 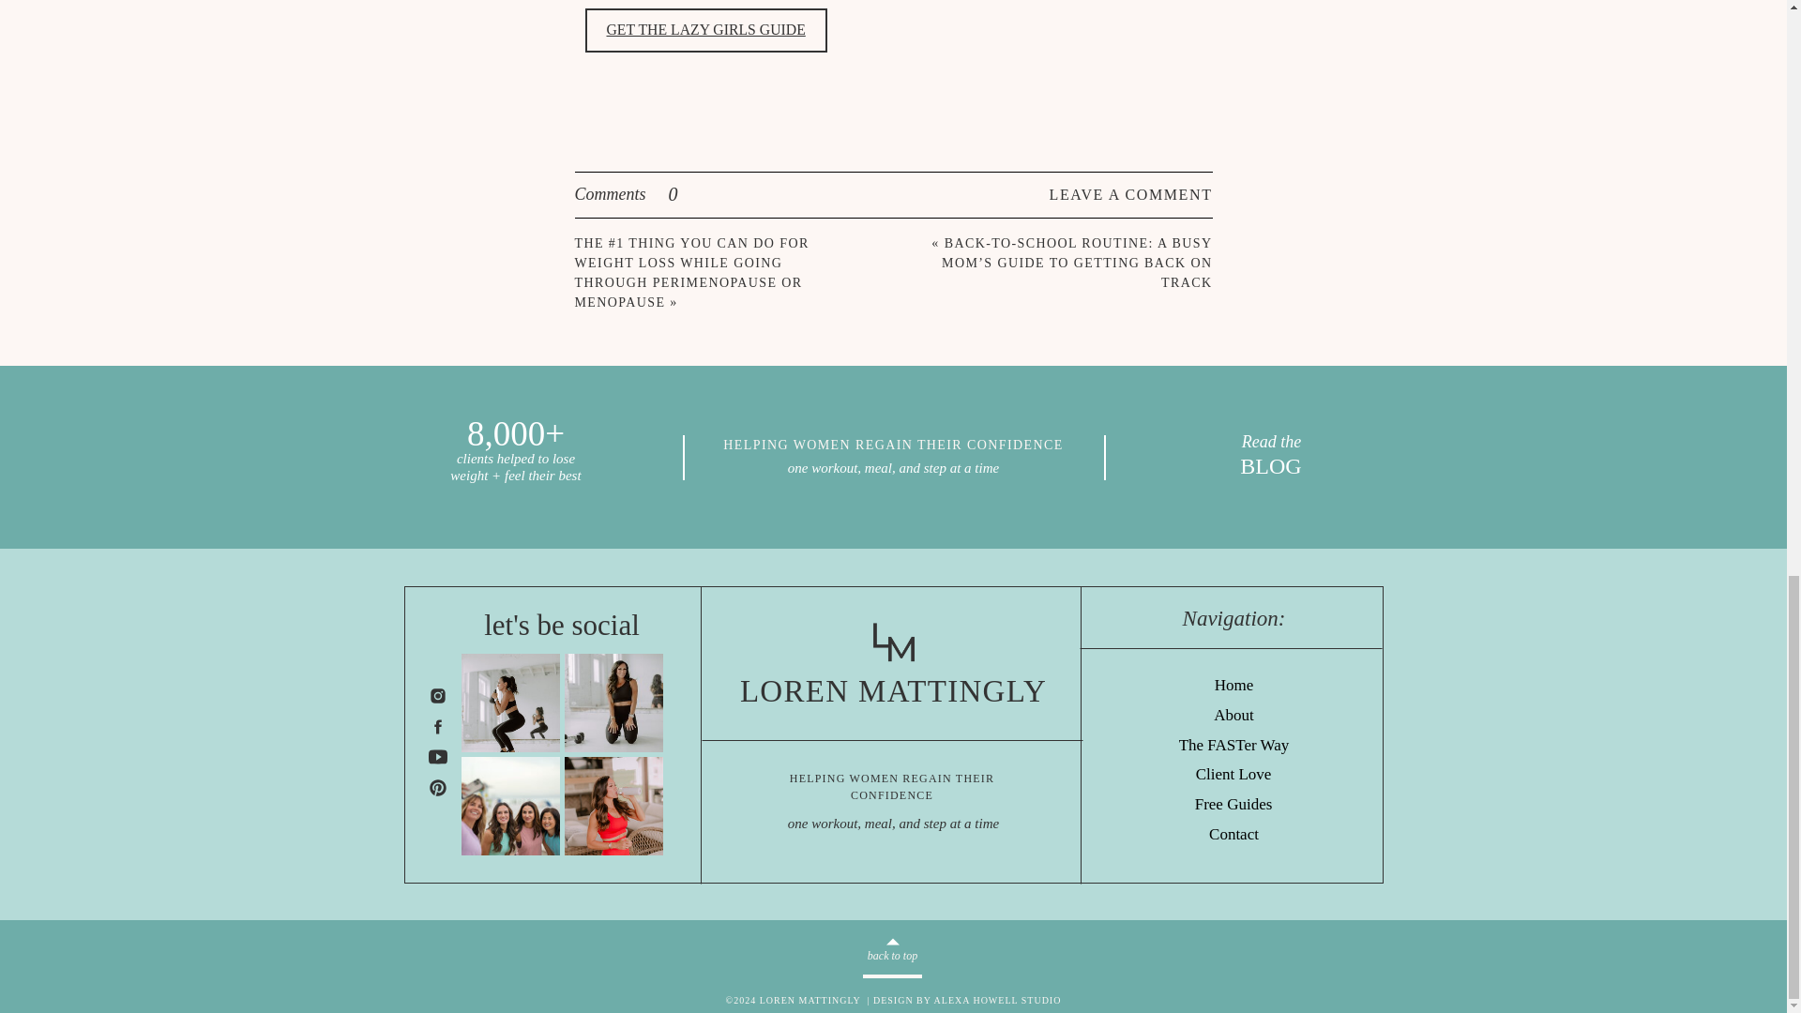 I want to click on Home, so click(x=1234, y=687).